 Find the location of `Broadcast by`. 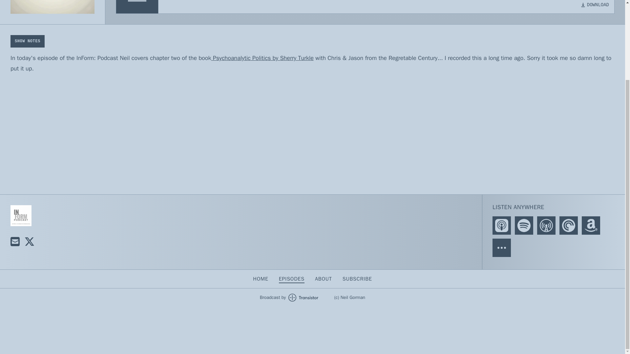

Broadcast by is located at coordinates (289, 298).